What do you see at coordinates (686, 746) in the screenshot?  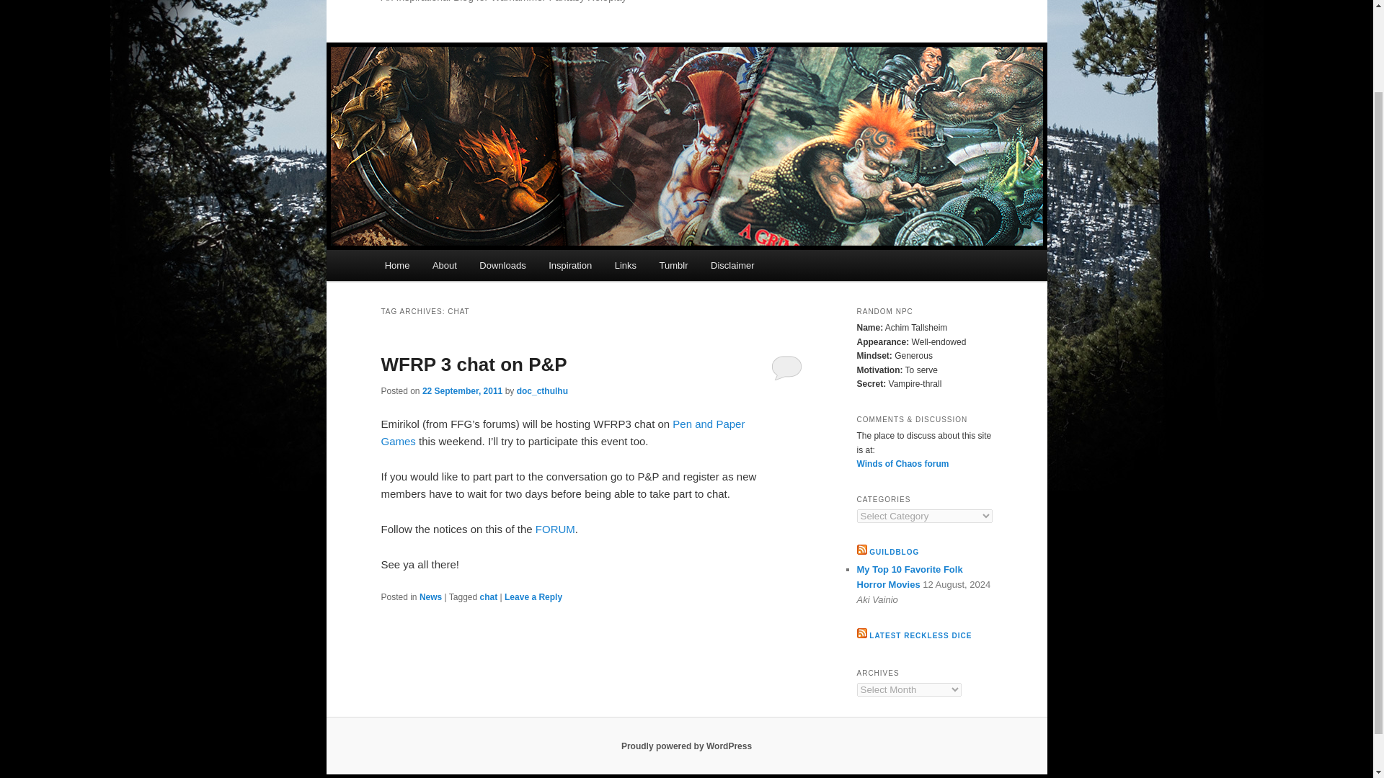 I see `Semantic Personal Publishing Platform` at bounding box center [686, 746].